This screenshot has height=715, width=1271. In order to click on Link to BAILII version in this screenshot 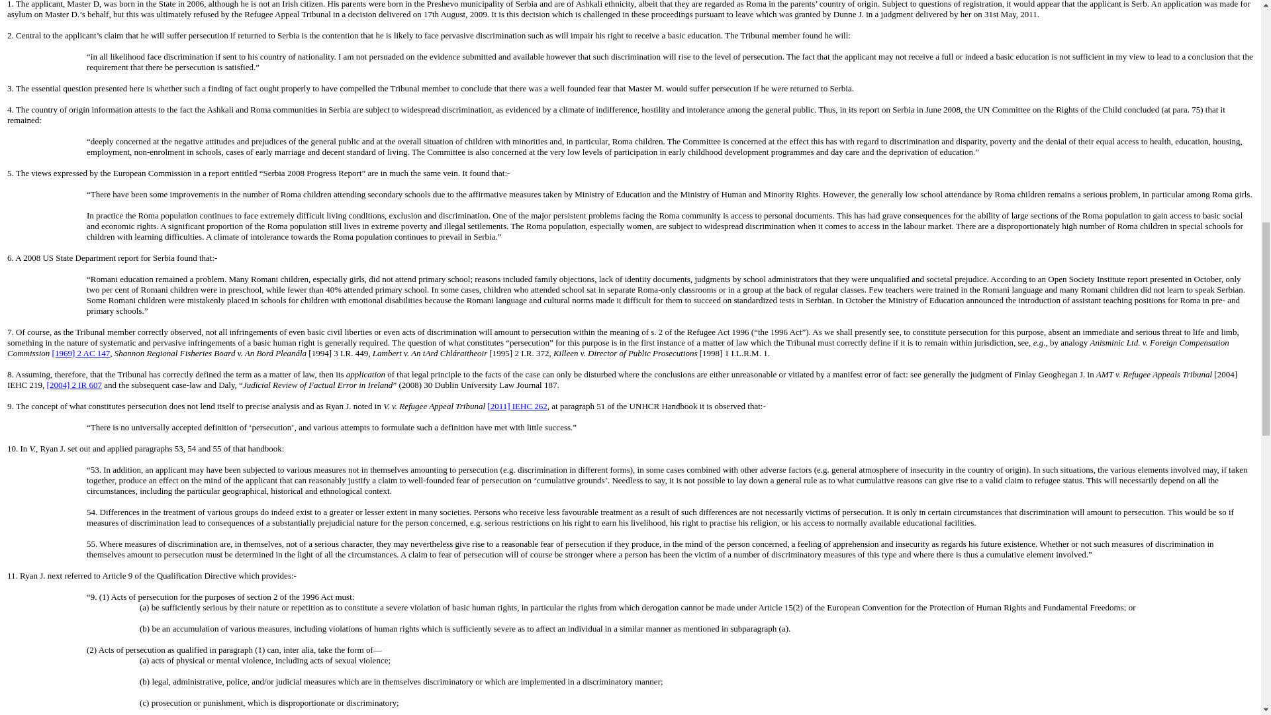, I will do `click(517, 406)`.